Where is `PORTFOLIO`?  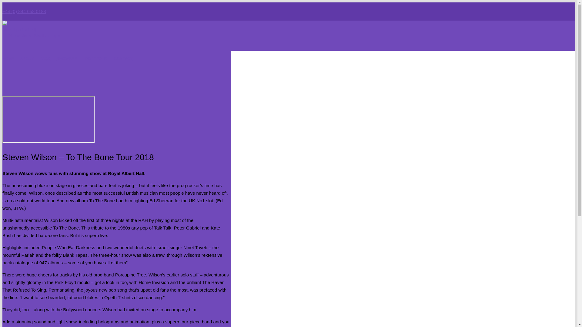 PORTFOLIO is located at coordinates (96, 58).